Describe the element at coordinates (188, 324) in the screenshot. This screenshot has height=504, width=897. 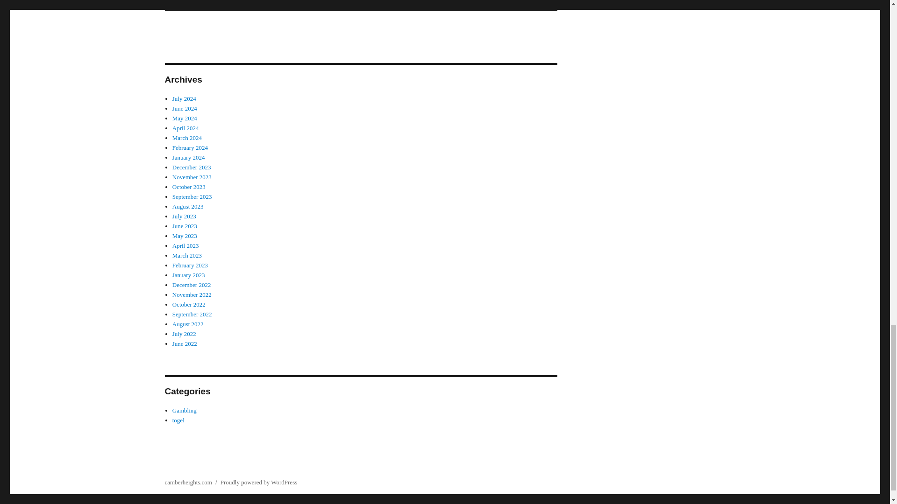
I see `August 2022` at that location.